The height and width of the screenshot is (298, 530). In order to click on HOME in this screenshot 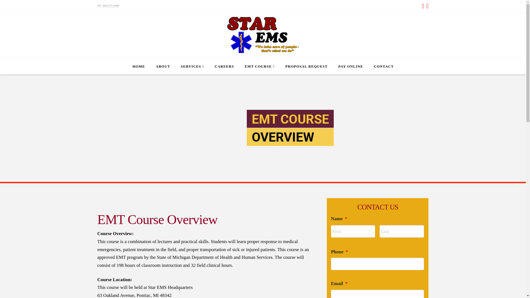, I will do `click(139, 66)`.